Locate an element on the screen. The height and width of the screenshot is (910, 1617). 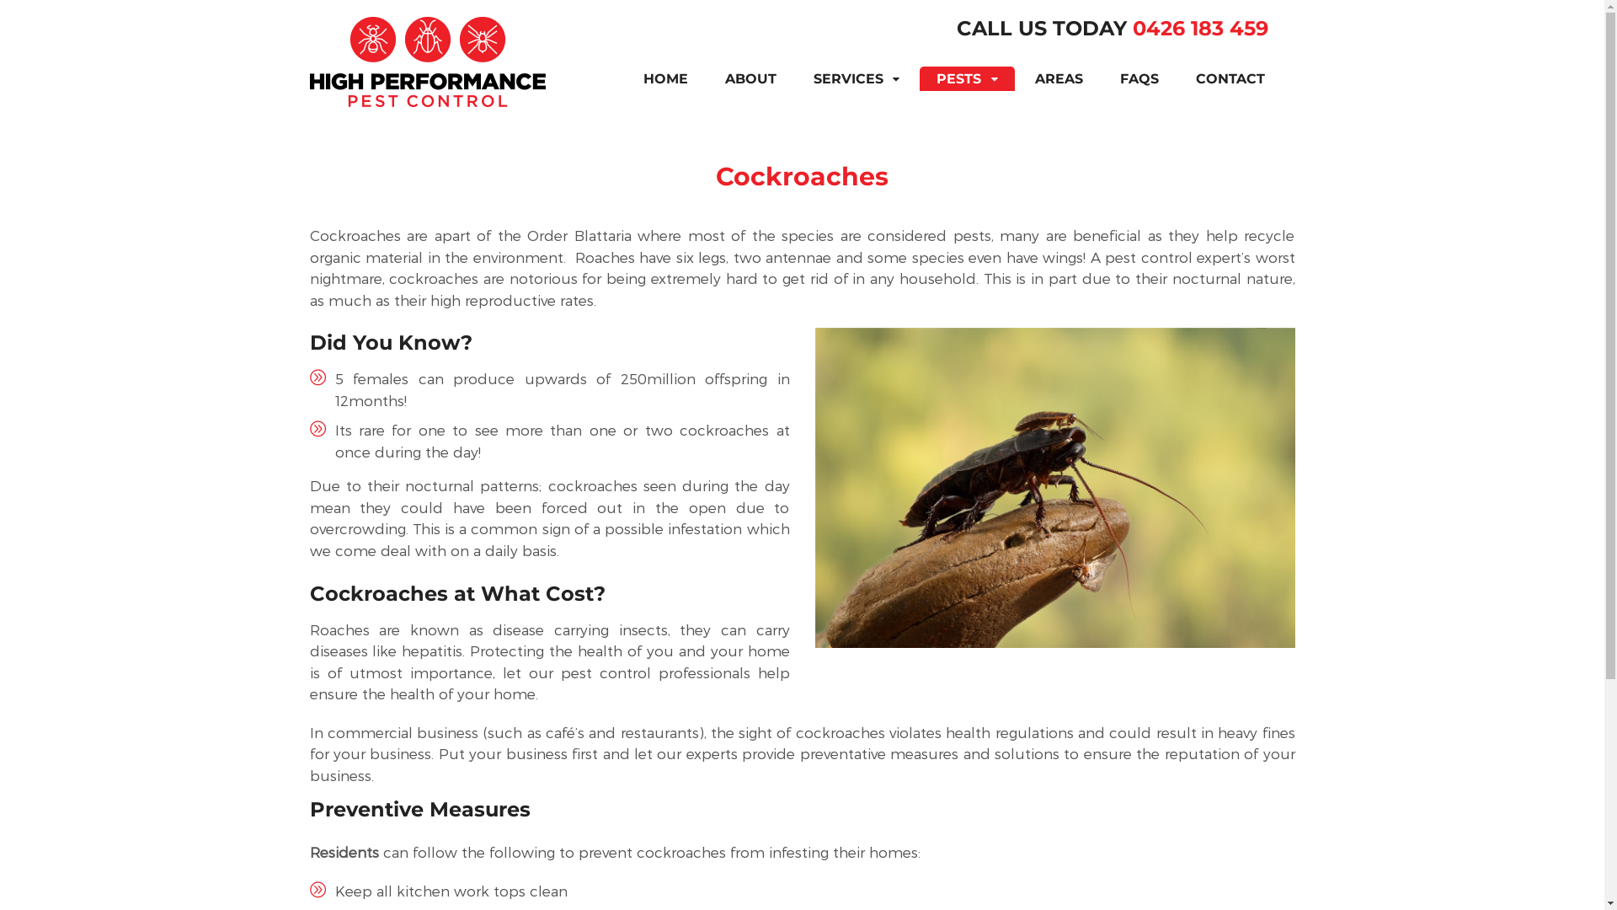
Cockcroaches is located at coordinates (1055, 488).